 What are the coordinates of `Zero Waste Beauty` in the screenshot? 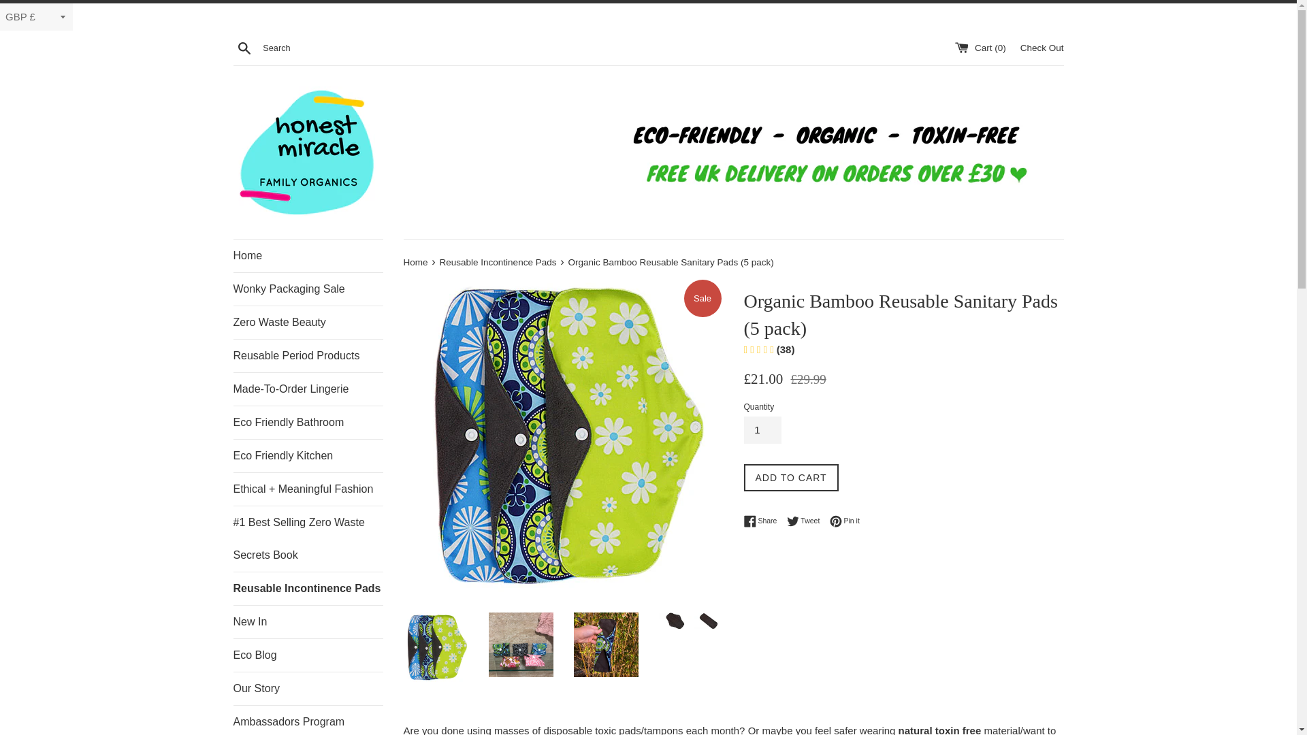 It's located at (308, 422).